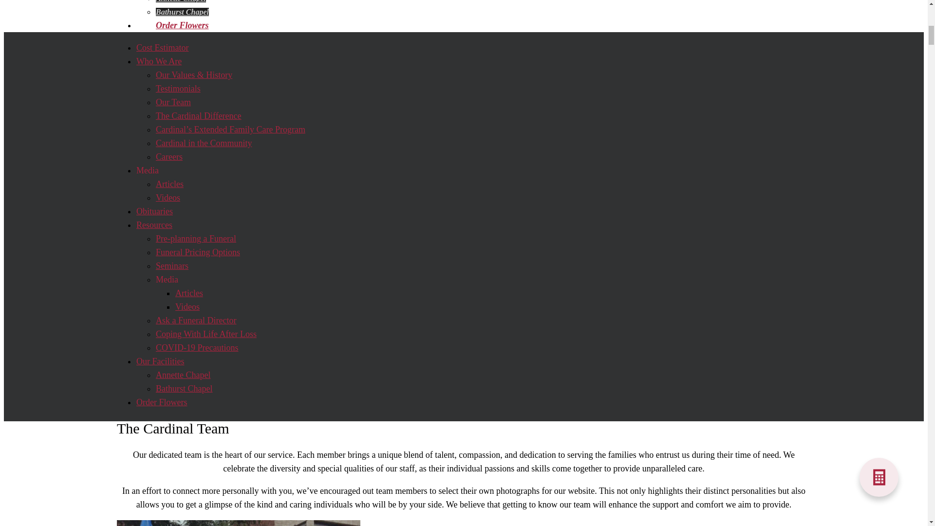  What do you see at coordinates (178, 89) in the screenshot?
I see `Testimonials` at bounding box center [178, 89].